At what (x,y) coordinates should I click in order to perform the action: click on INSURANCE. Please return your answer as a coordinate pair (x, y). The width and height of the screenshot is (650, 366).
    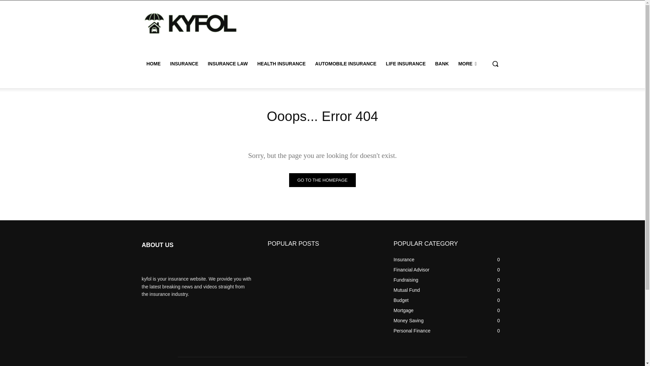
    Looking at the image, I should click on (184, 64).